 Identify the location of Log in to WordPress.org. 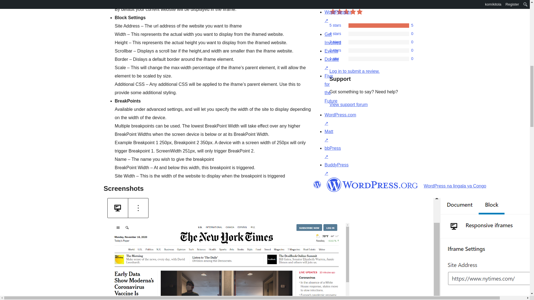
(354, 71).